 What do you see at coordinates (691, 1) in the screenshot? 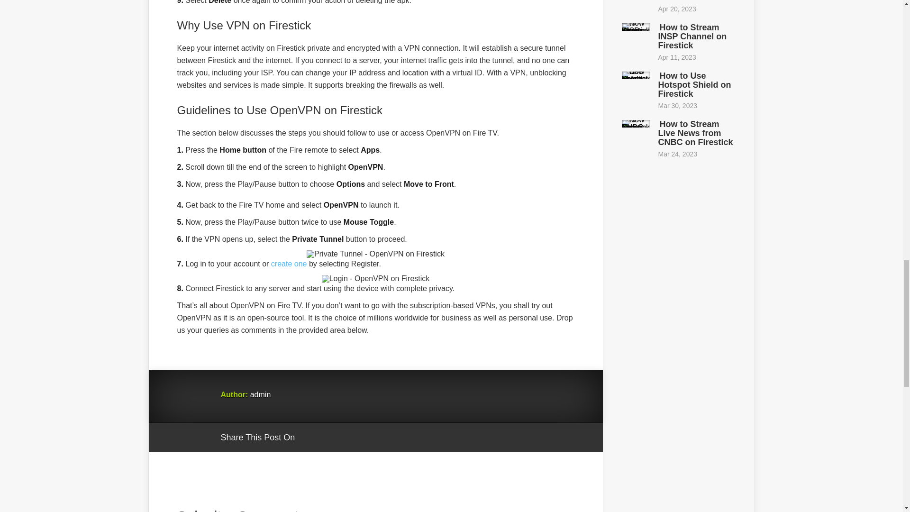
I see `How to Add and Activate Telemundo on Firestick` at bounding box center [691, 1].